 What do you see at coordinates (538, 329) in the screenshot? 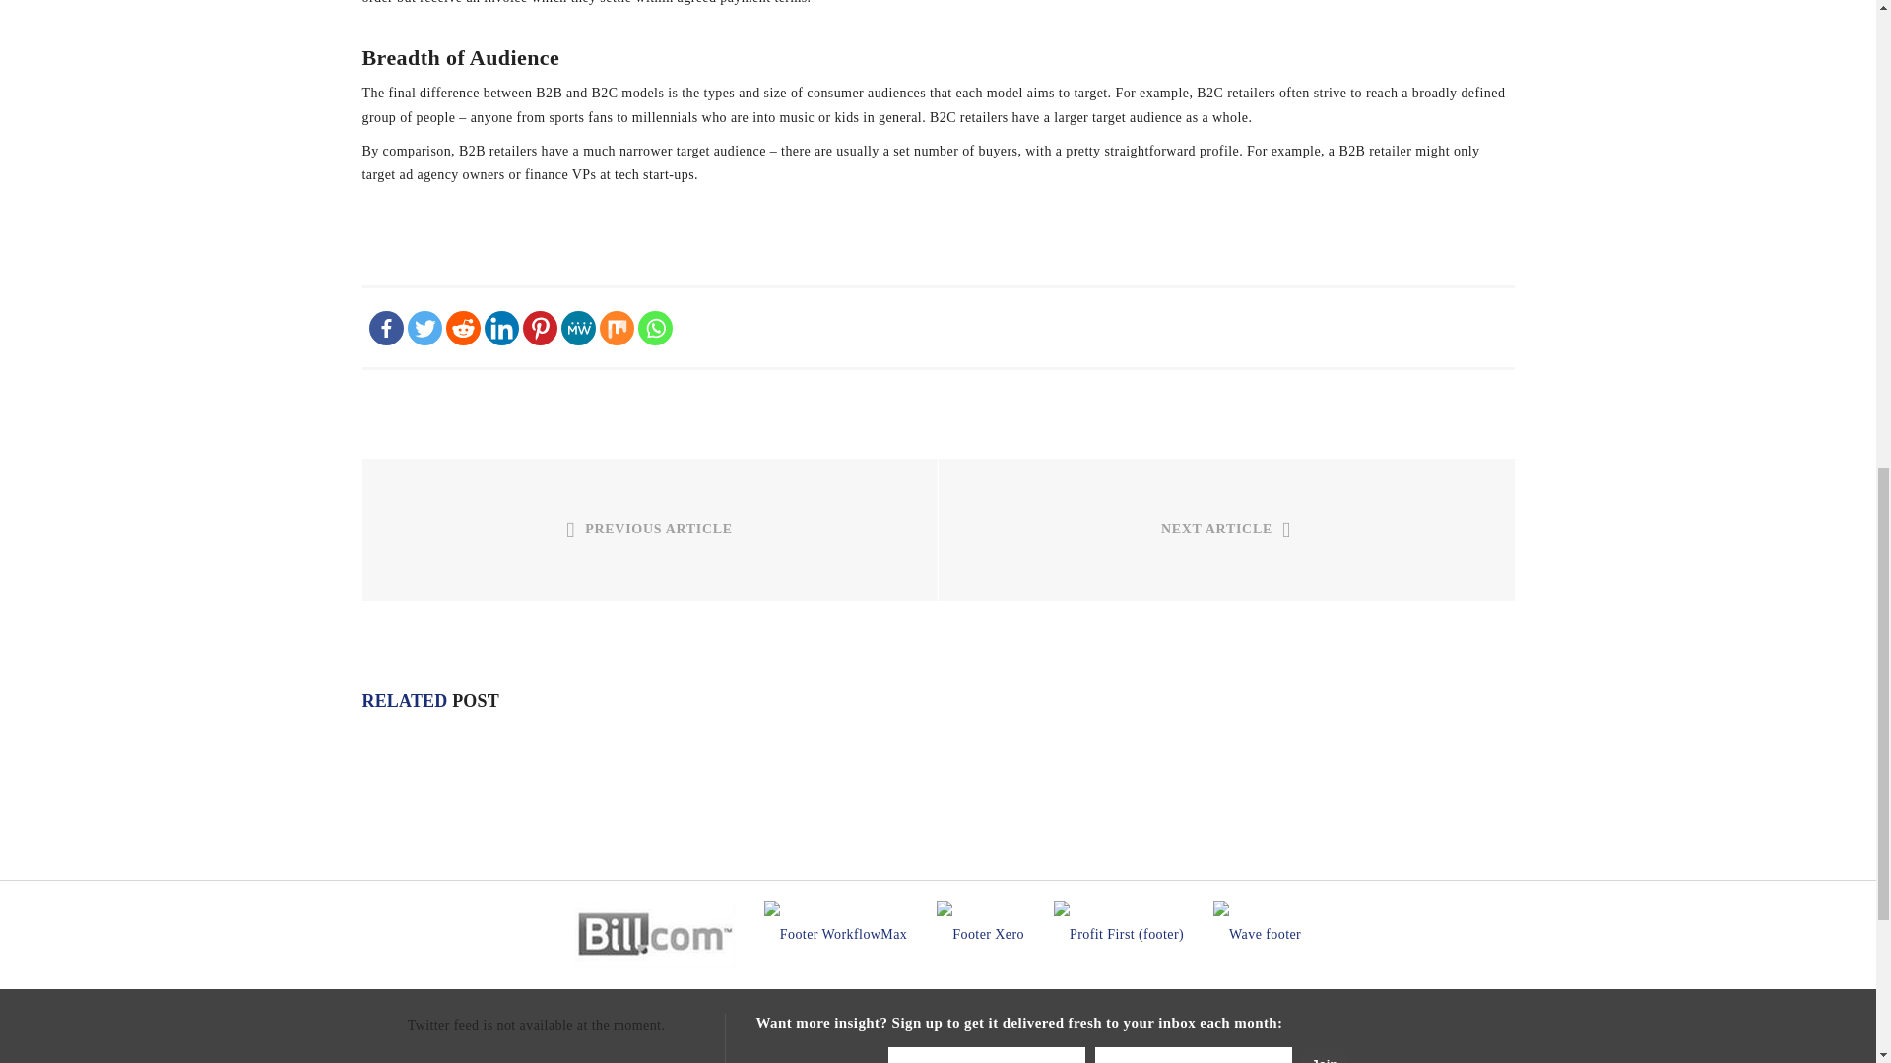
I see `Pinterest` at bounding box center [538, 329].